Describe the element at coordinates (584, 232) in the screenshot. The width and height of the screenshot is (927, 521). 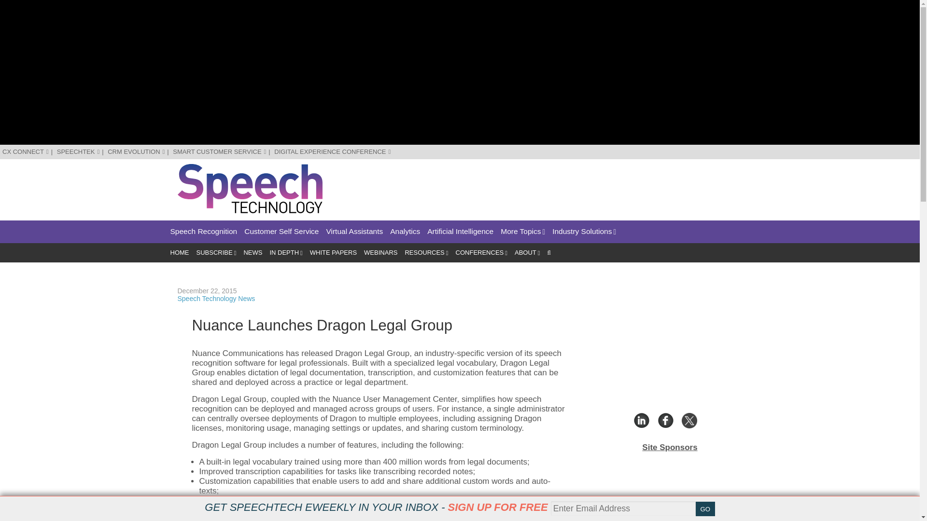
I see `Industry Solutions` at that location.